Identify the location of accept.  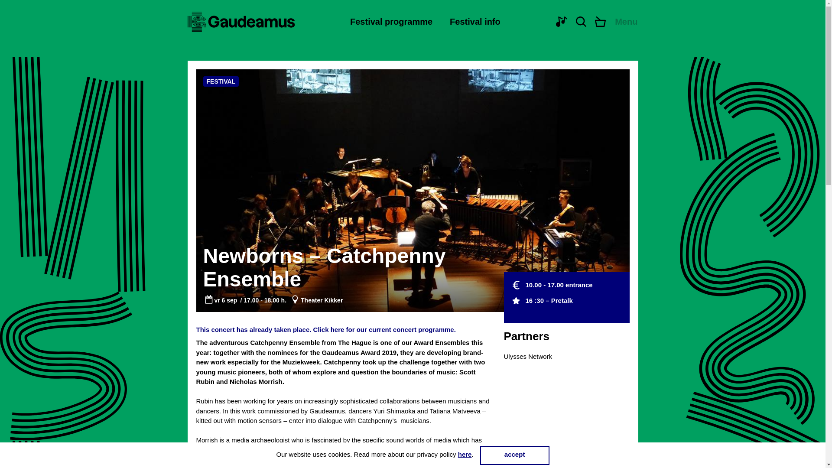
(514, 455).